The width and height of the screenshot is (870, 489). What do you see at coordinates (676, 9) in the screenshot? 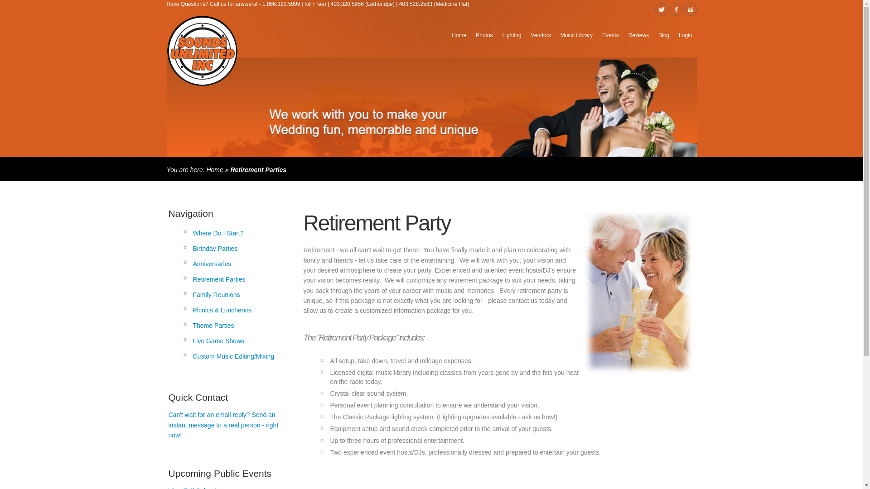
I see `Facebook` at bounding box center [676, 9].